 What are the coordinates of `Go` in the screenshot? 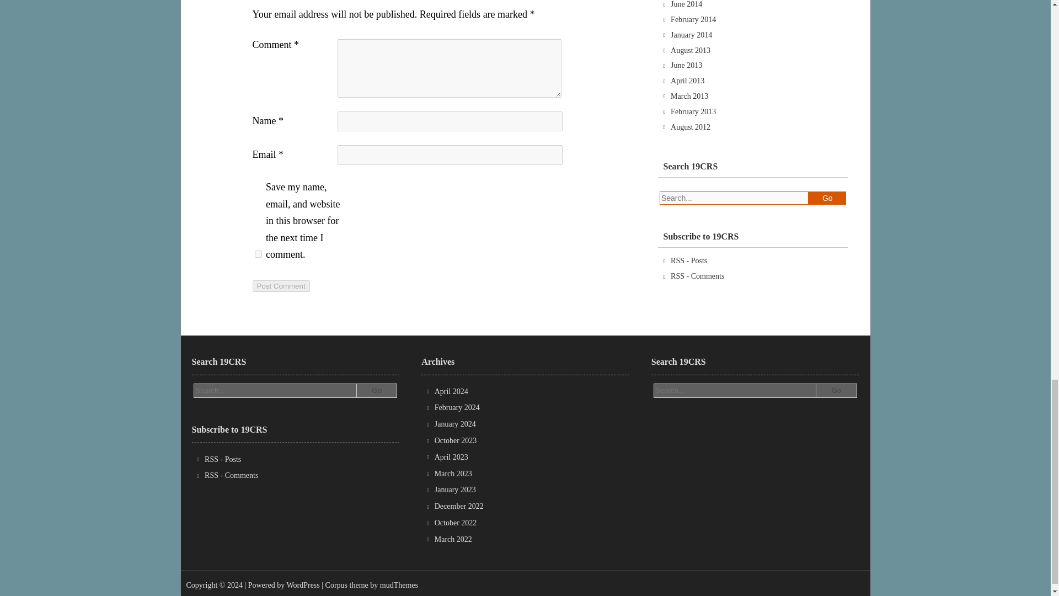 It's located at (827, 198).